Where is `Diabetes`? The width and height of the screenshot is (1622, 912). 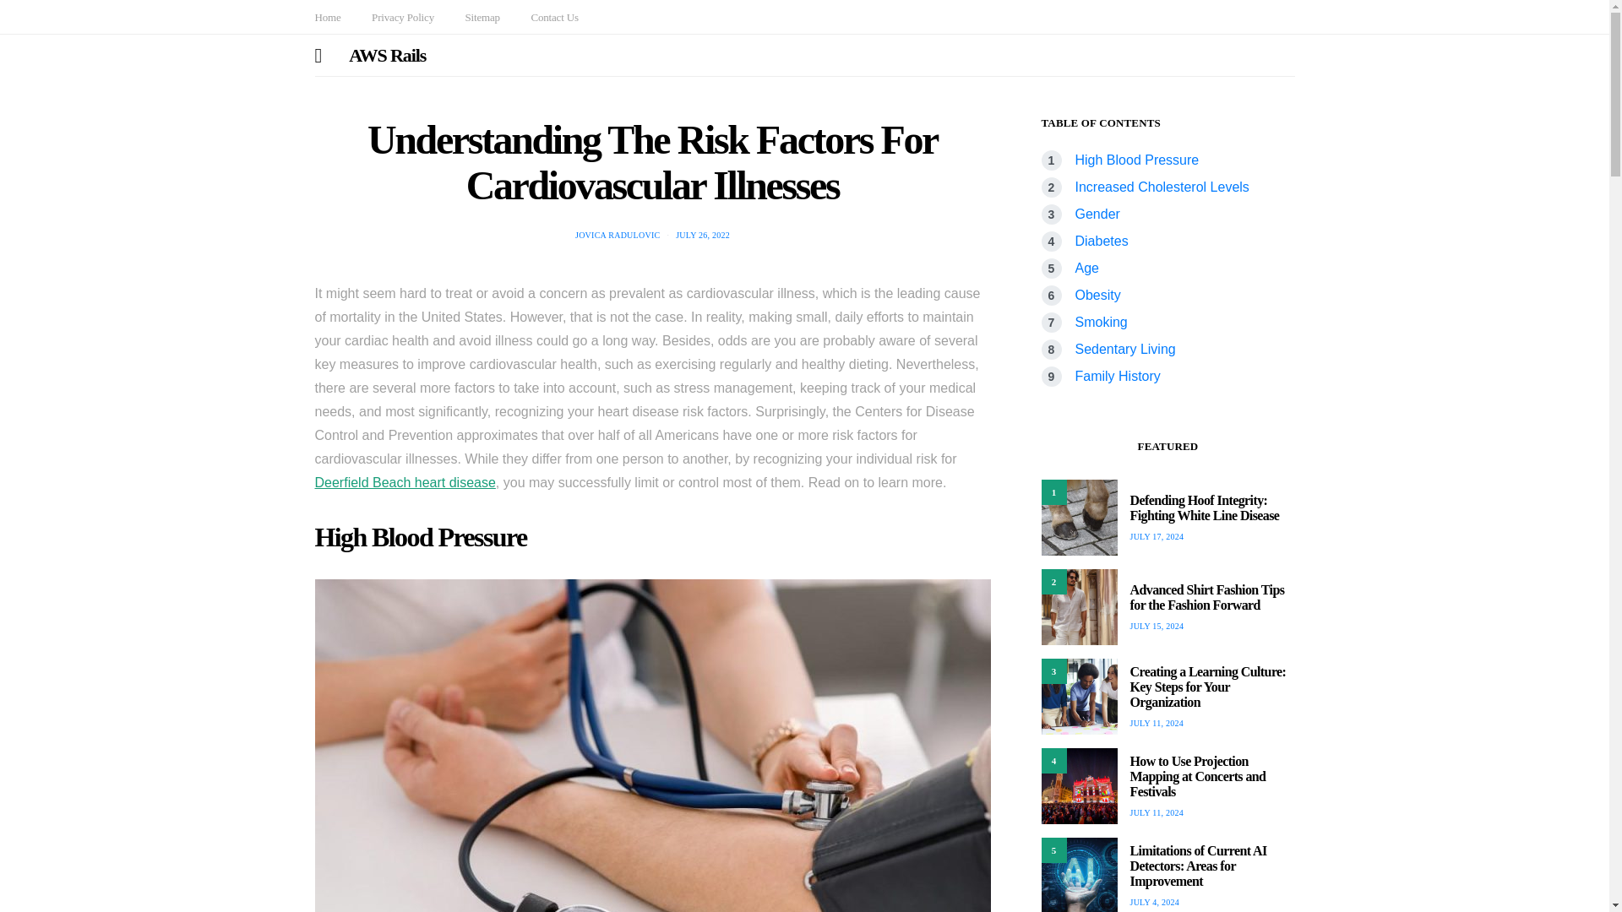
Diabetes is located at coordinates (1100, 240).